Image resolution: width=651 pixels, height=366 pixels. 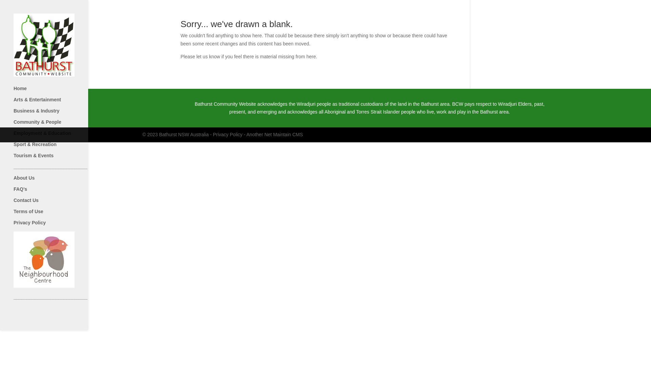 What do you see at coordinates (57, 226) in the screenshot?
I see `Privacy Policy` at bounding box center [57, 226].